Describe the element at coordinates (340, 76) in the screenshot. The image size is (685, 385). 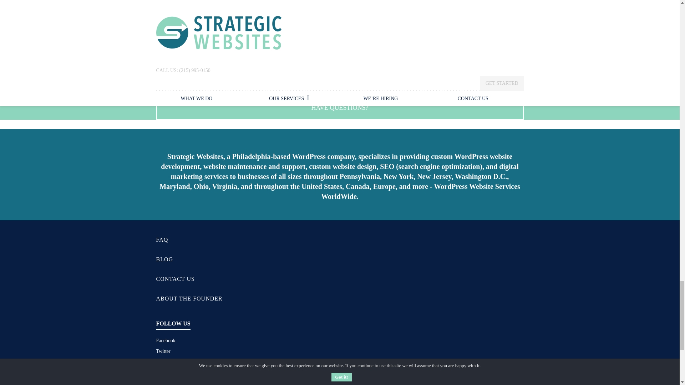
I see `GET STARTED` at that location.